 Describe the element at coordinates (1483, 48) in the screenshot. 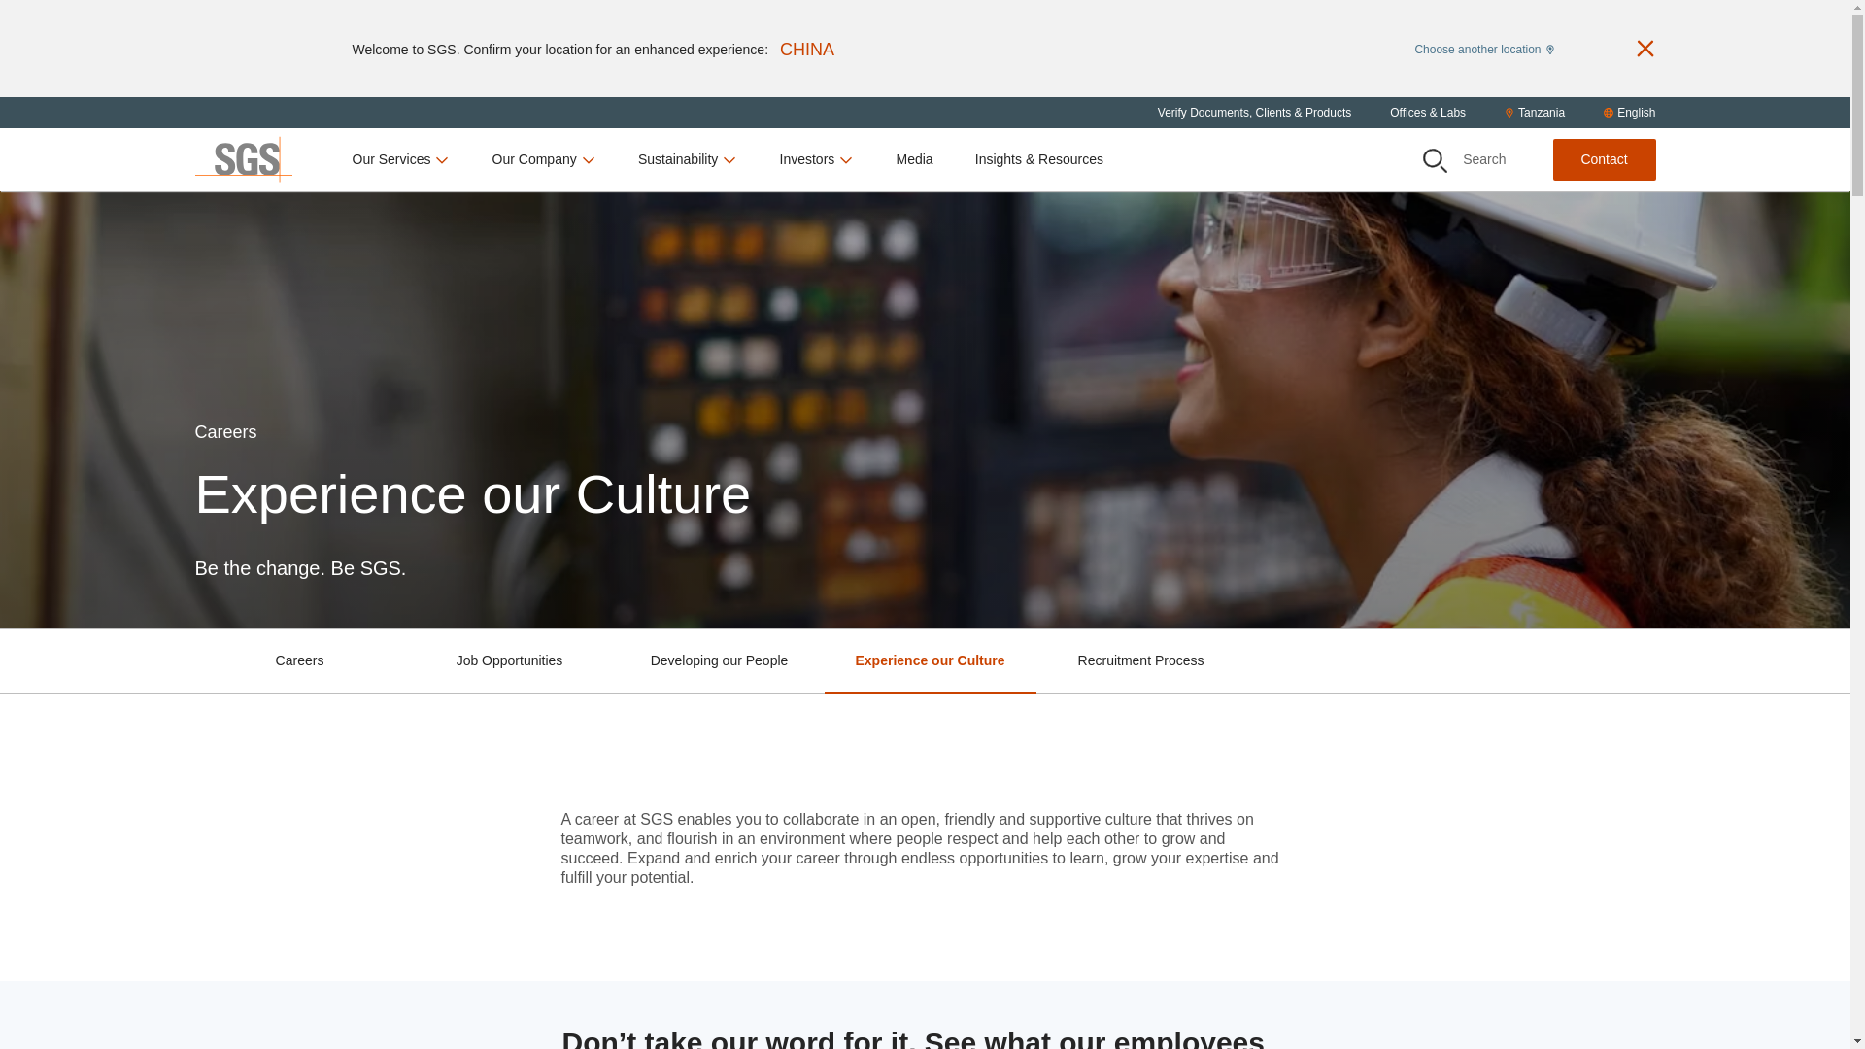

I see `Choose another location` at that location.